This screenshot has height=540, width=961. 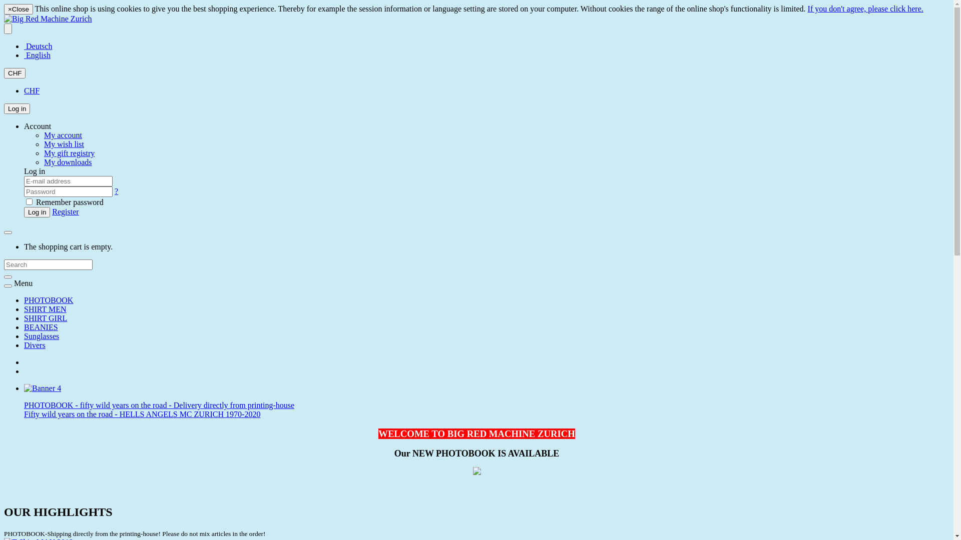 I want to click on SHIRT GIRL, so click(x=46, y=318).